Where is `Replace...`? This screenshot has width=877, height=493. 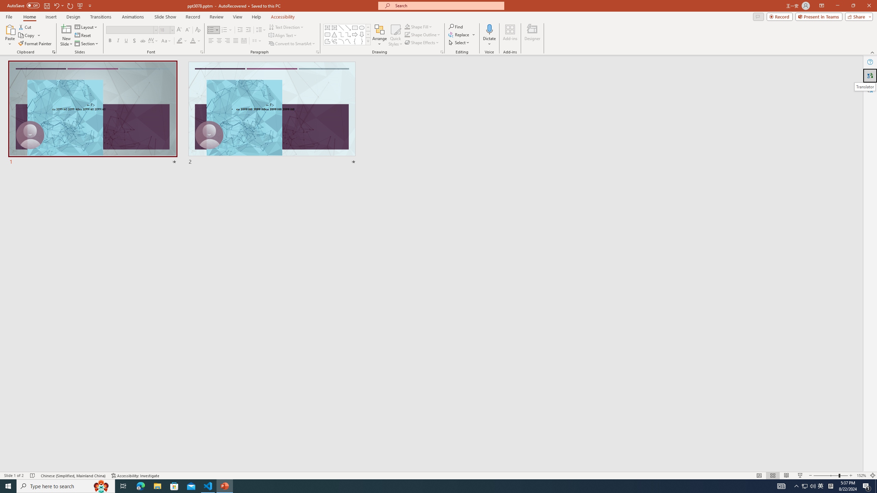
Replace... is located at coordinates (462, 34).